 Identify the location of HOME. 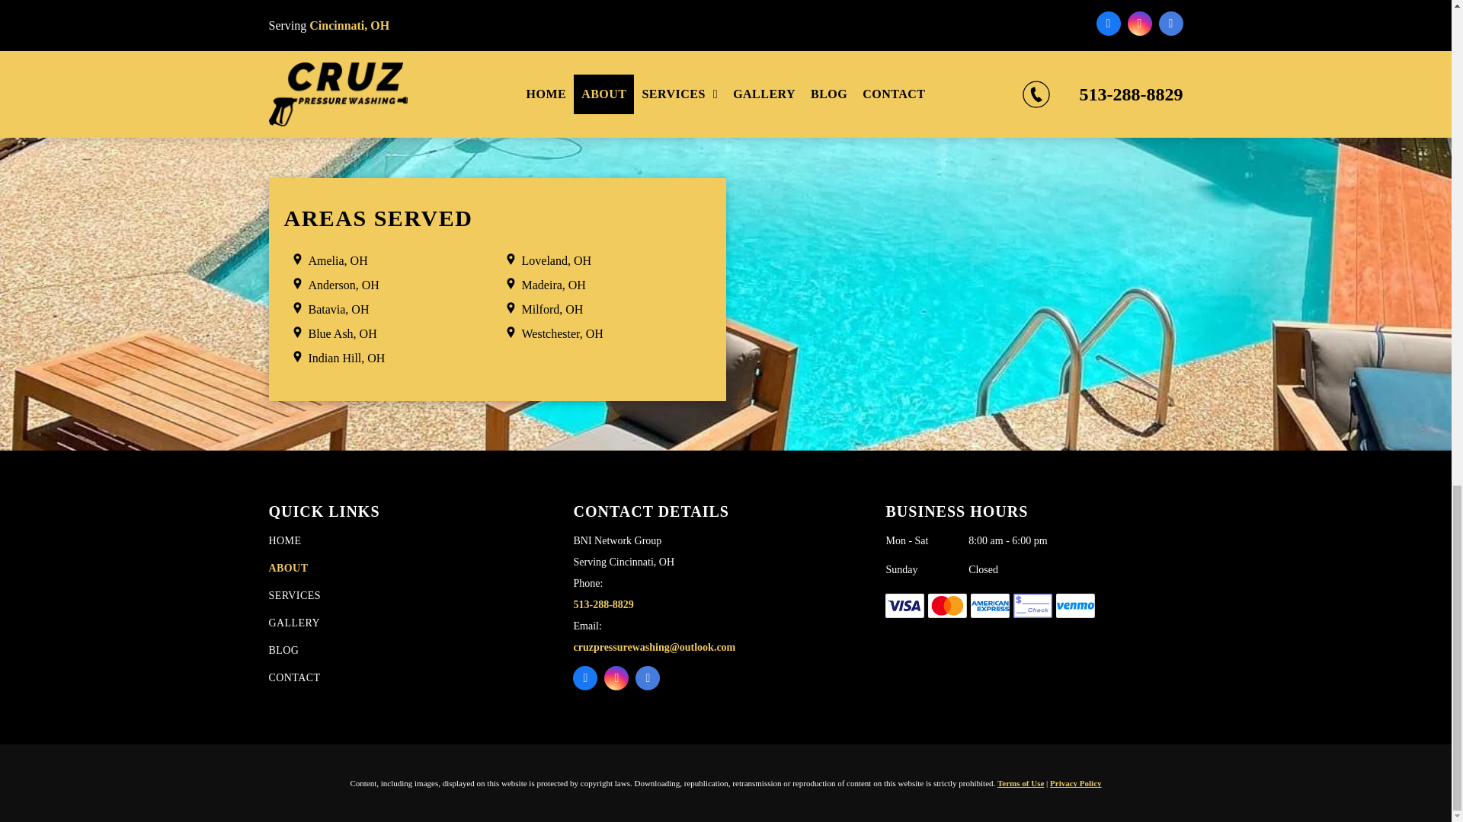
(416, 543).